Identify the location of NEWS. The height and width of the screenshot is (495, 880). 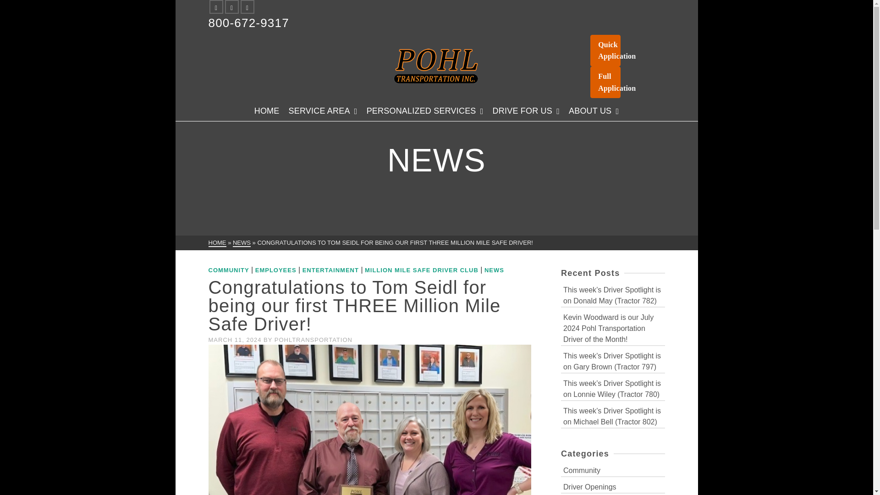
(242, 243).